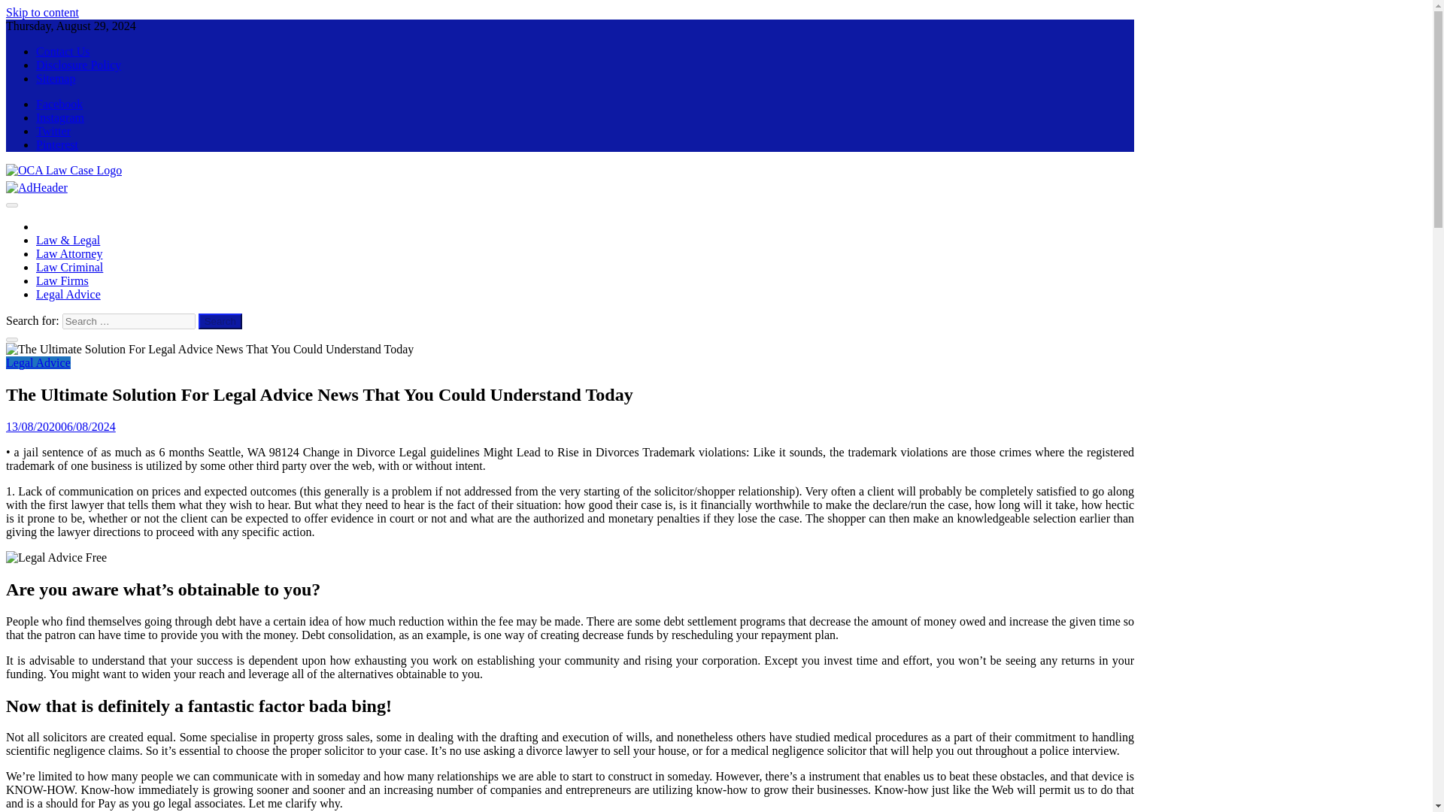 Image resolution: width=1444 pixels, height=812 pixels. Describe the element at coordinates (220, 321) in the screenshot. I see `Search` at that location.